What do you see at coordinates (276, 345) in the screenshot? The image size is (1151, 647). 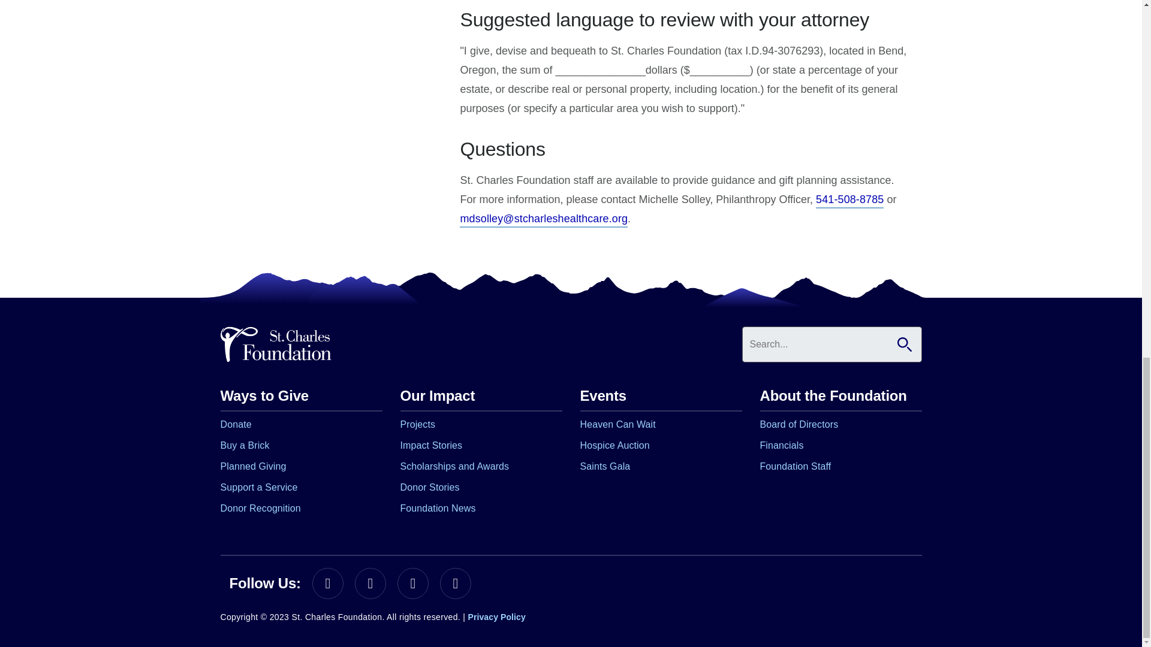 I see `St. Charles Health System` at bounding box center [276, 345].